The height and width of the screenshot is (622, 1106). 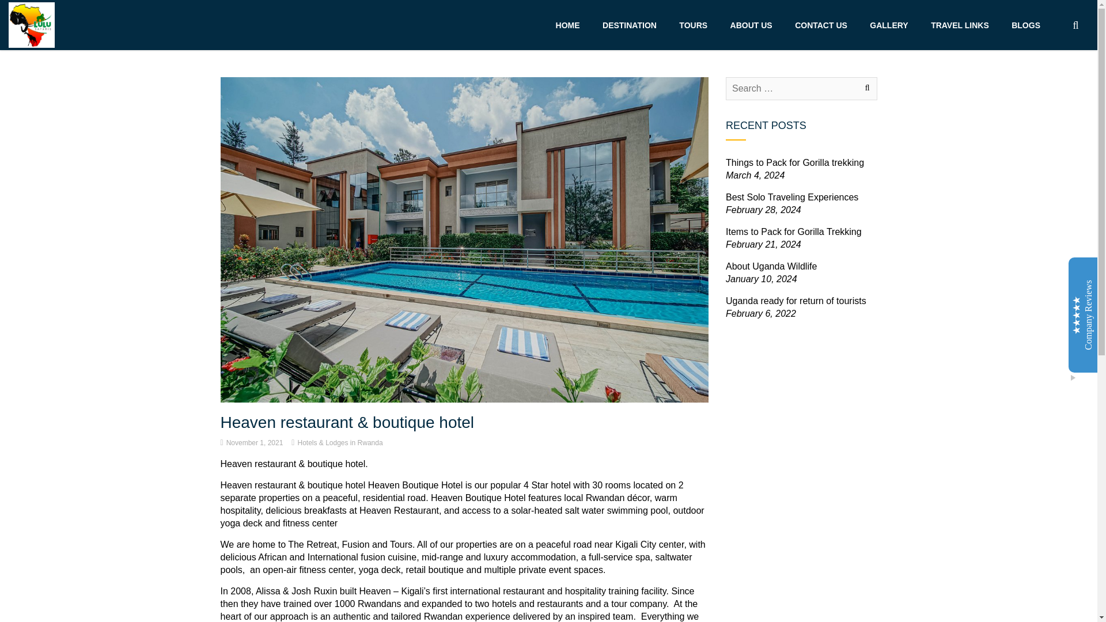 What do you see at coordinates (751, 25) in the screenshot?
I see `ABOUT US` at bounding box center [751, 25].